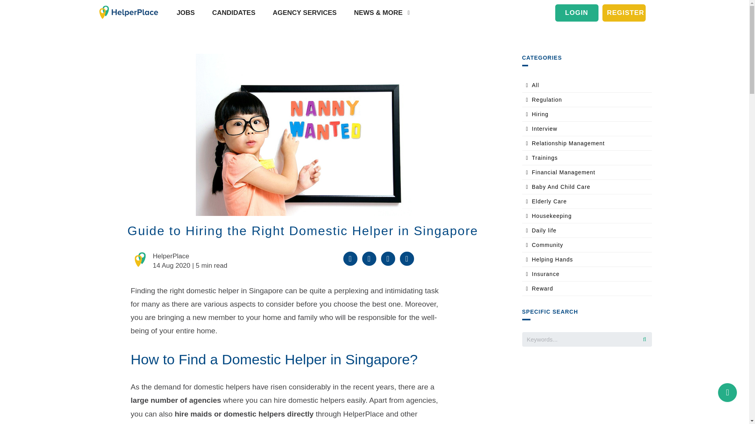 Image resolution: width=755 pixels, height=424 pixels. Describe the element at coordinates (303, 13) in the screenshot. I see `AGENCY SERVICES` at that location.